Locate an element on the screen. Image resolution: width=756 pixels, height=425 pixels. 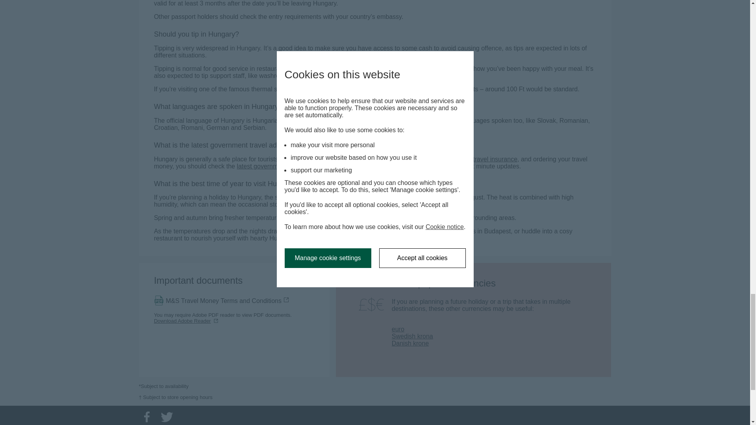
latest government travel advisory is located at coordinates (287, 166).